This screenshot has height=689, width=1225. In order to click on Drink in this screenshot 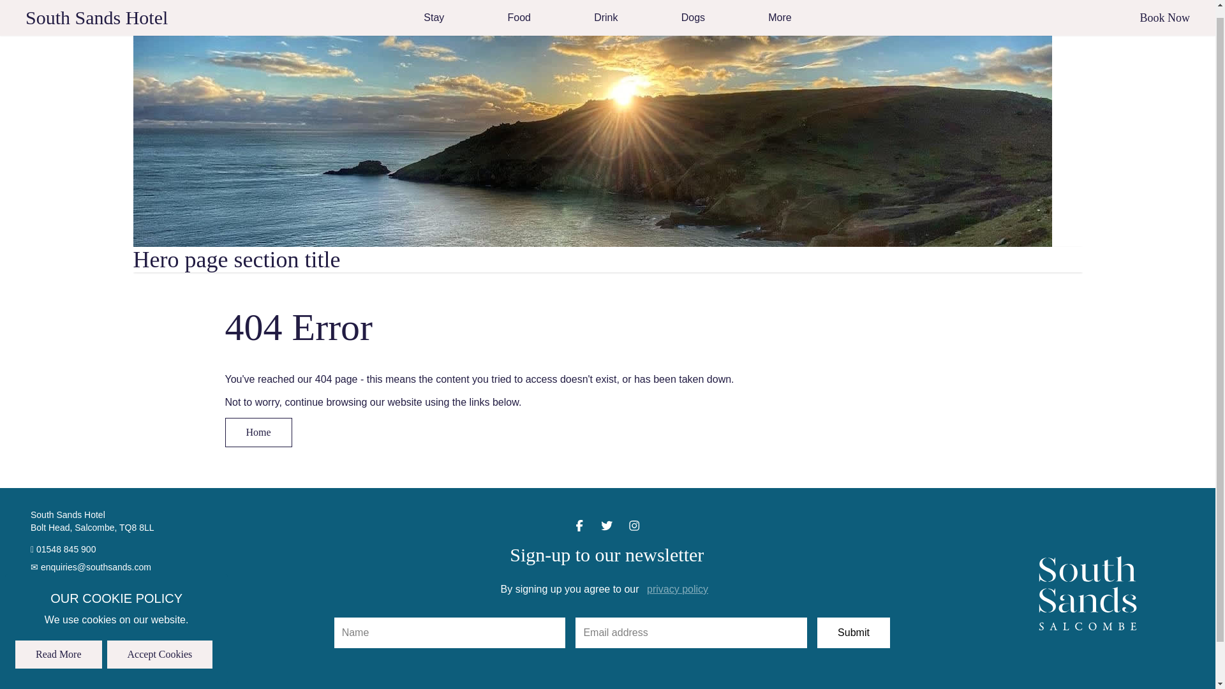, I will do `click(605, 13)`.